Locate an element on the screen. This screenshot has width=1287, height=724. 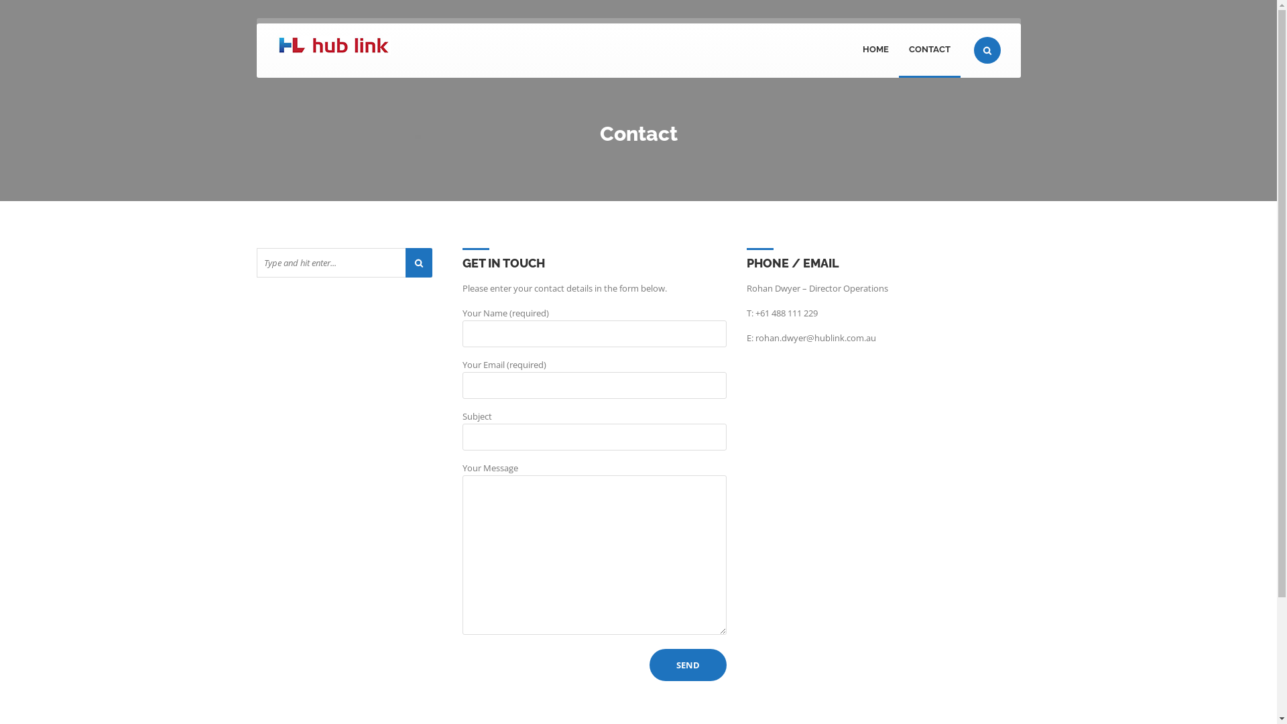
CONTACT is located at coordinates (929, 51).